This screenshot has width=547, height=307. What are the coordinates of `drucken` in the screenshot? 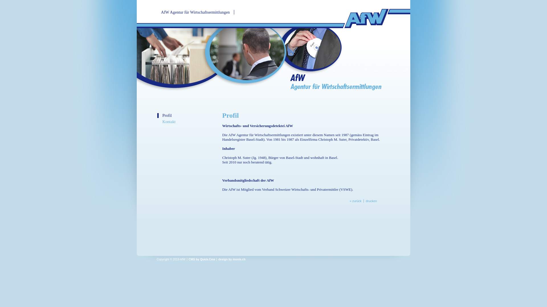 It's located at (371, 201).